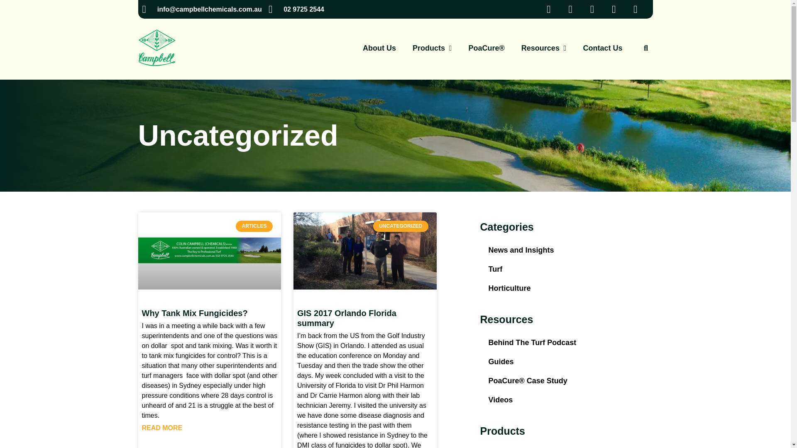 The width and height of the screenshot is (797, 448). Describe the element at coordinates (162, 428) in the screenshot. I see `READ MORE` at that location.